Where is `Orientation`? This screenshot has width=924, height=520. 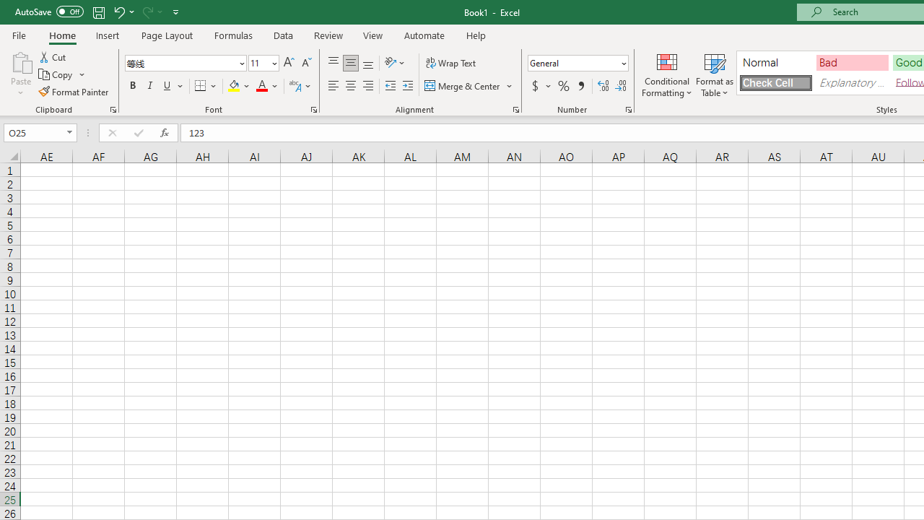
Orientation is located at coordinates (395, 64).